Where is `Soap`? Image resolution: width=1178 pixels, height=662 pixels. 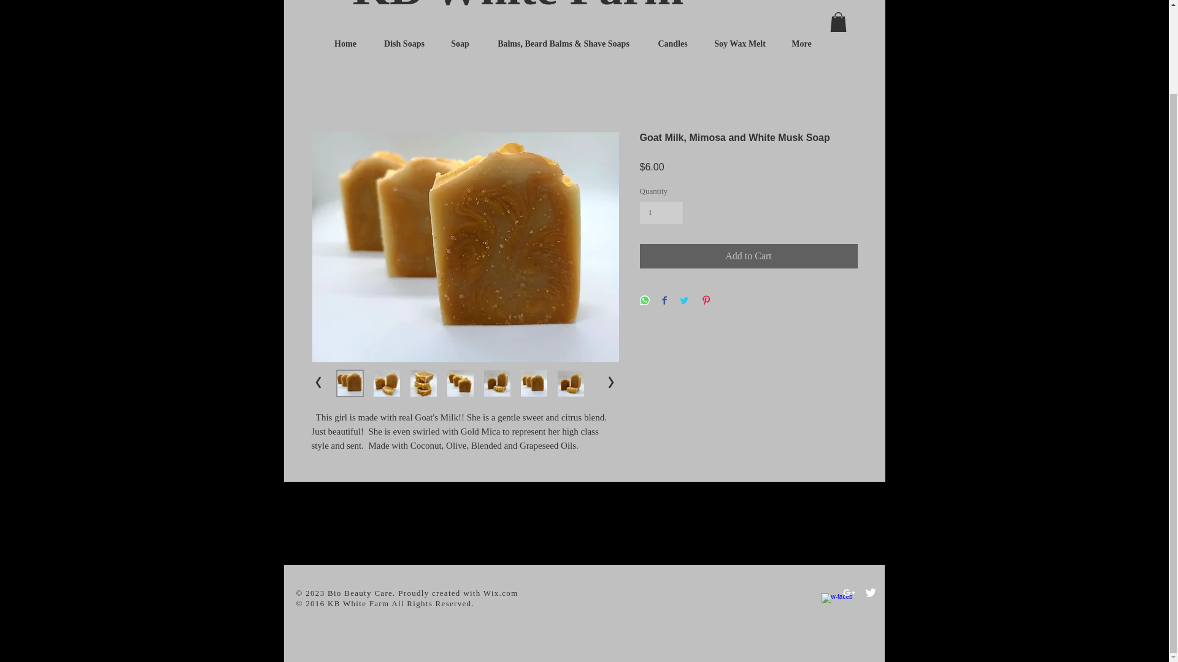
Soap is located at coordinates (460, 44).